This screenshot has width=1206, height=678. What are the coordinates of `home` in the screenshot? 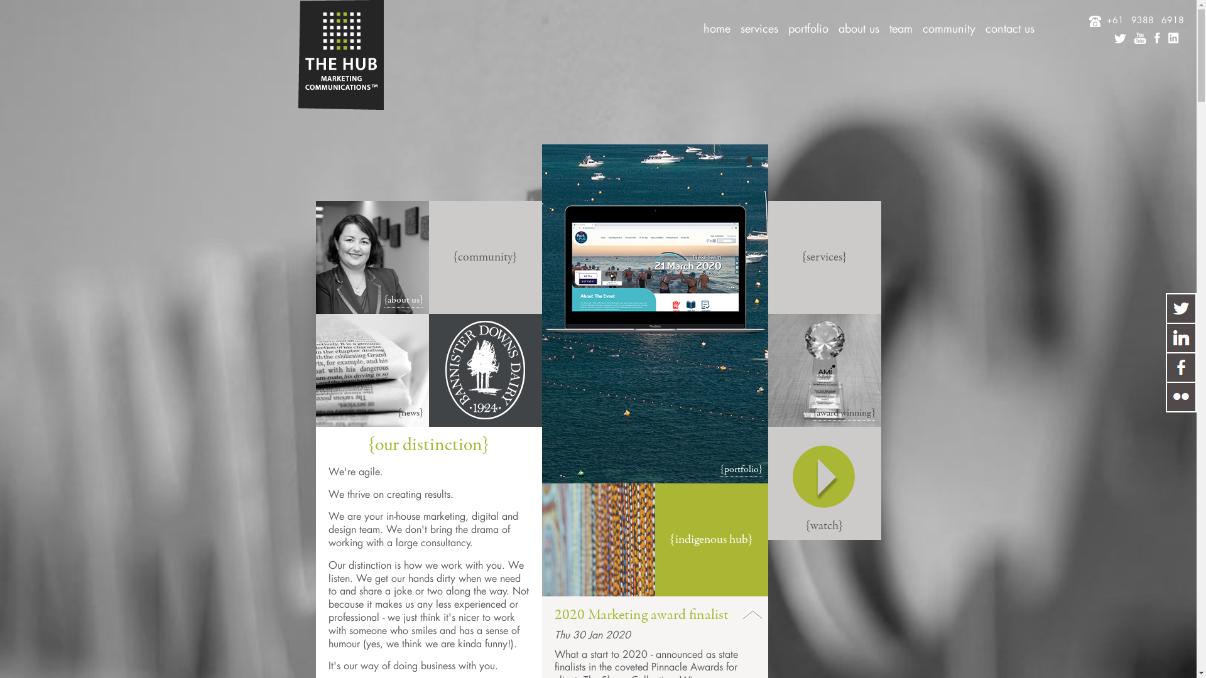 It's located at (717, 27).